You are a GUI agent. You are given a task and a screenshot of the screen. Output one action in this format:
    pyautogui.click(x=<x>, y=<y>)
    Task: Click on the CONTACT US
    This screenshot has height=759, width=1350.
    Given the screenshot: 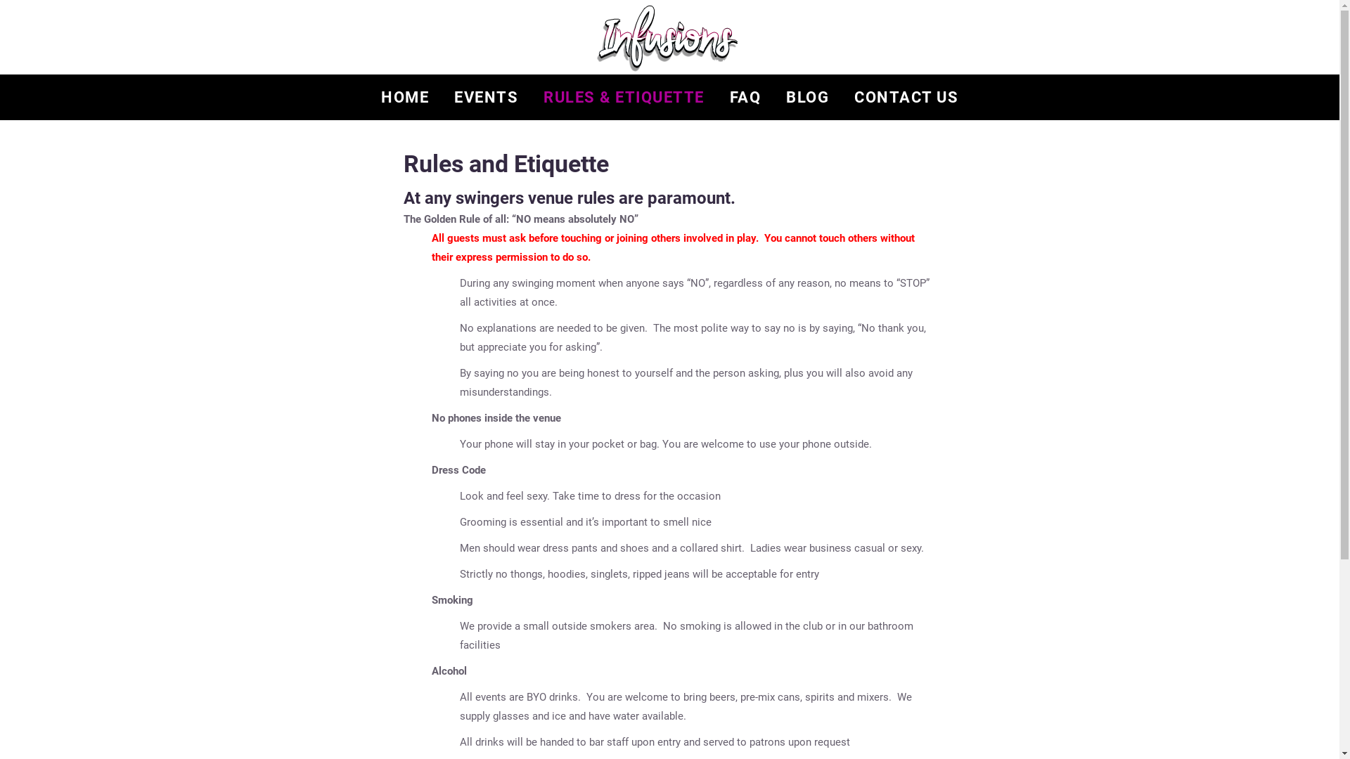 What is the action you would take?
    pyautogui.click(x=906, y=97)
    